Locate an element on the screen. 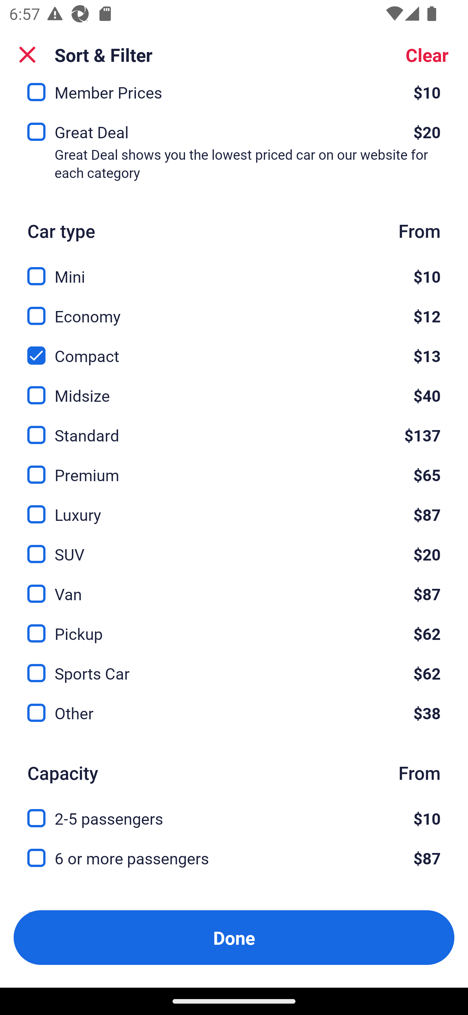 Image resolution: width=468 pixels, height=1015 pixels. Pickup, $62 Pickup $62 is located at coordinates (234, 626).